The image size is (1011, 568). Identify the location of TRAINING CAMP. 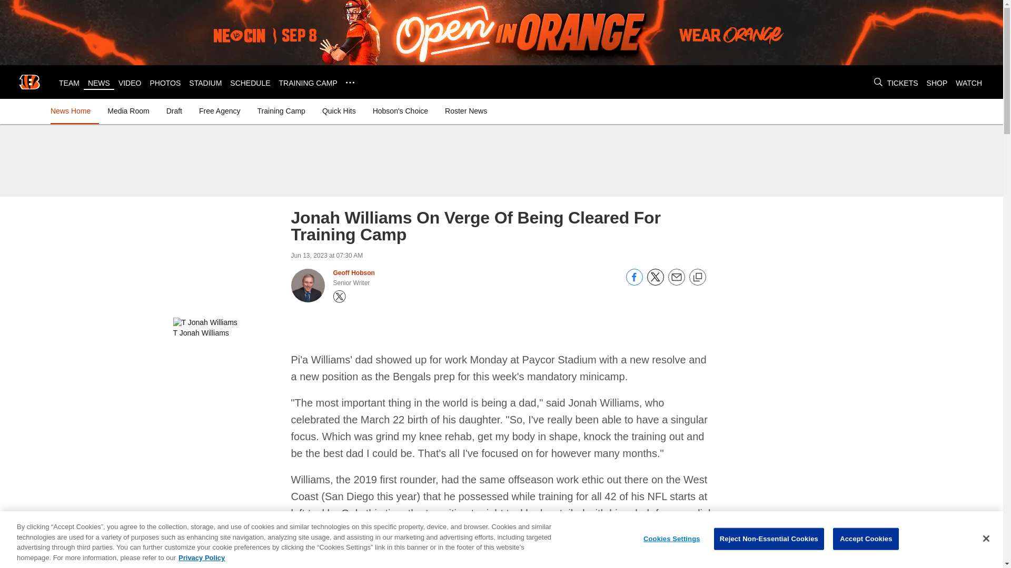
(308, 83).